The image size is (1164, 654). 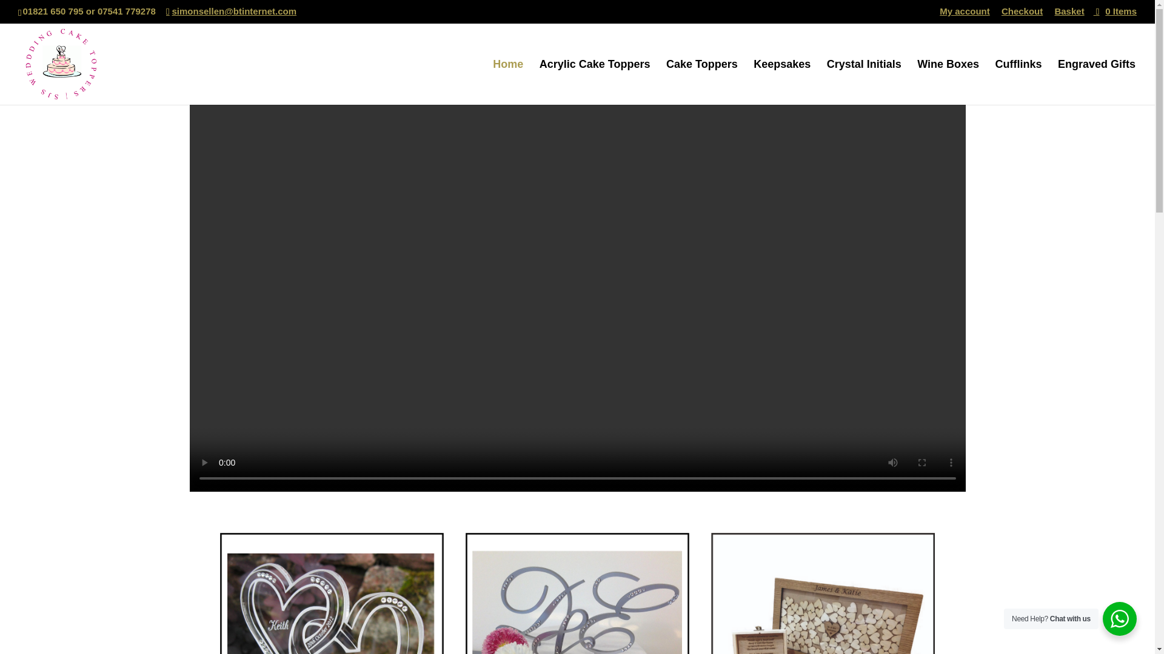 What do you see at coordinates (1018, 81) in the screenshot?
I see `Cufflinks` at bounding box center [1018, 81].